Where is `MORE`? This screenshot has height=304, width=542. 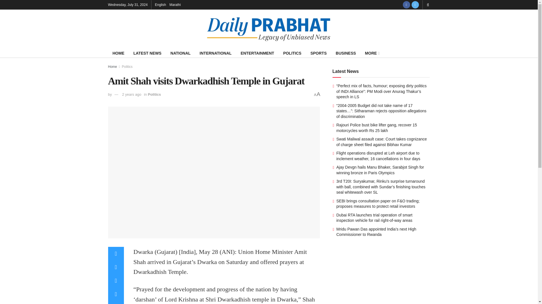 MORE is located at coordinates (371, 53).